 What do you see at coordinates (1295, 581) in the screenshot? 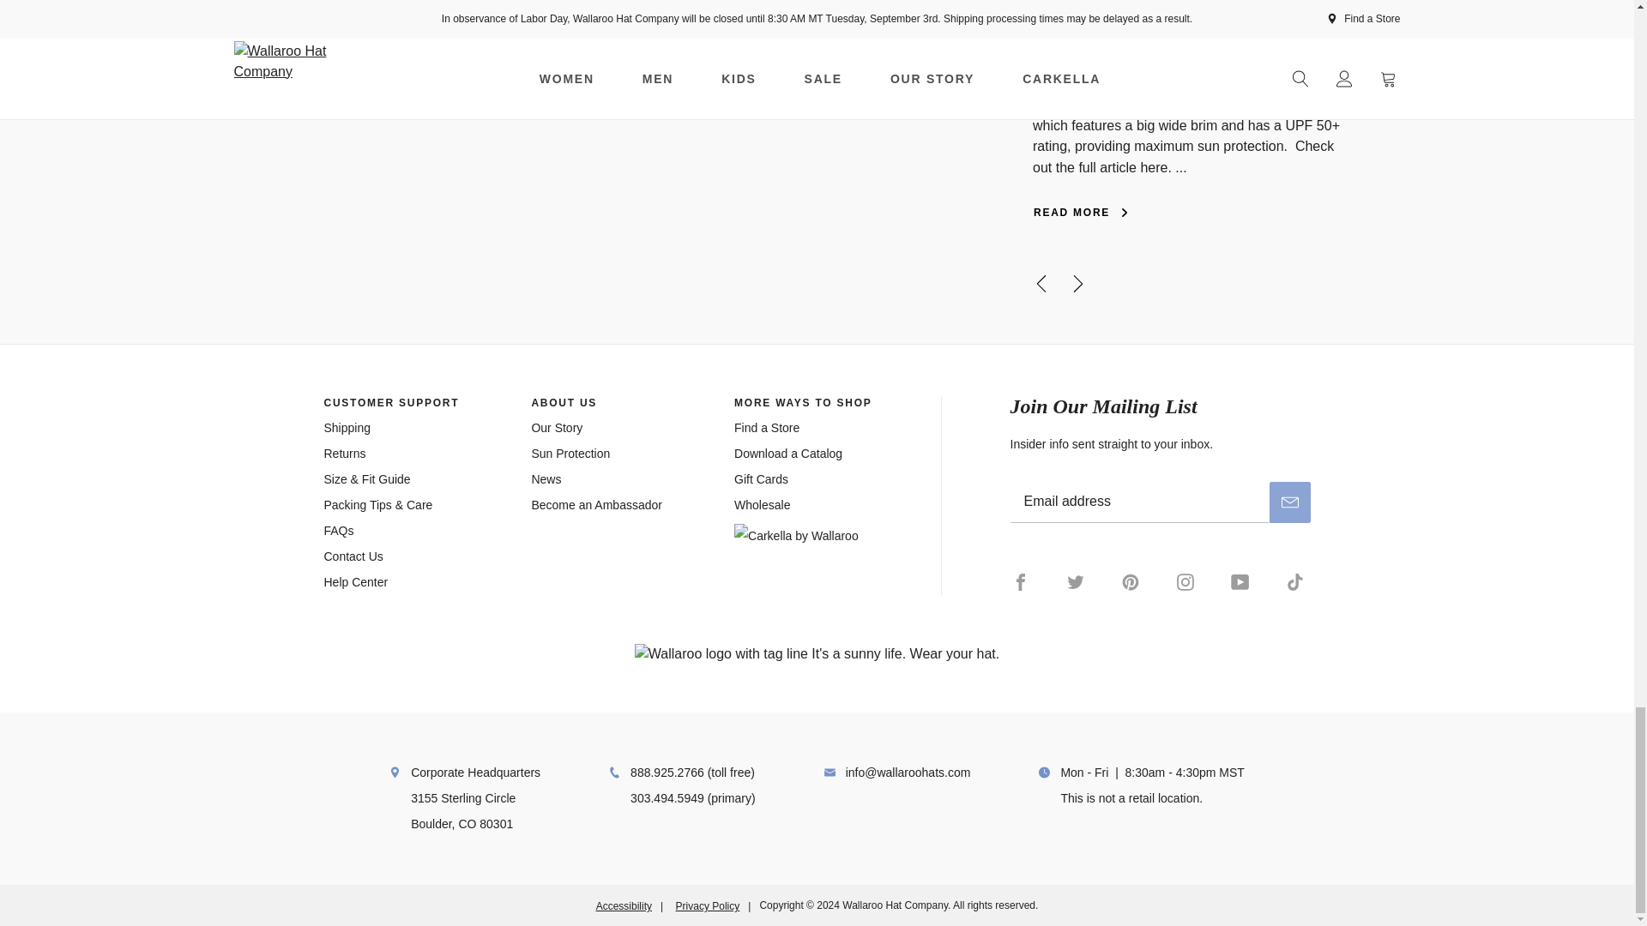
I see `Wallaroo Hat Company on TikTok` at bounding box center [1295, 581].